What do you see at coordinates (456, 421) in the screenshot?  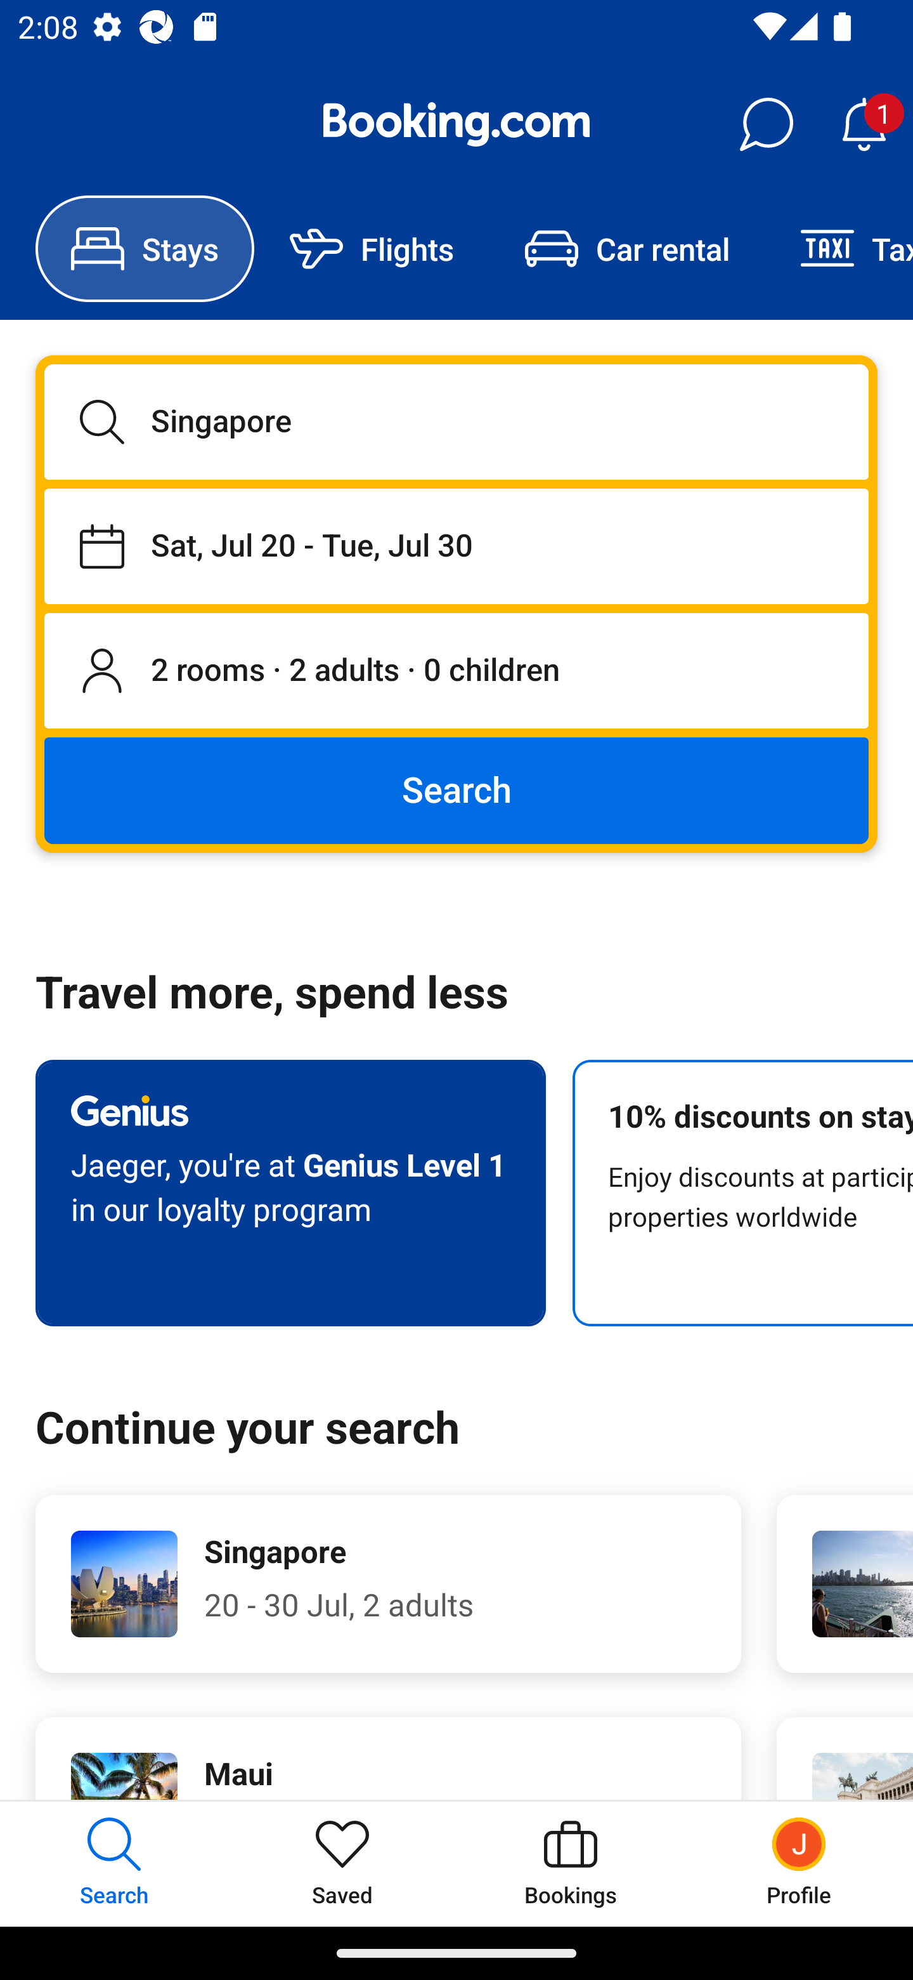 I see `Singapore` at bounding box center [456, 421].